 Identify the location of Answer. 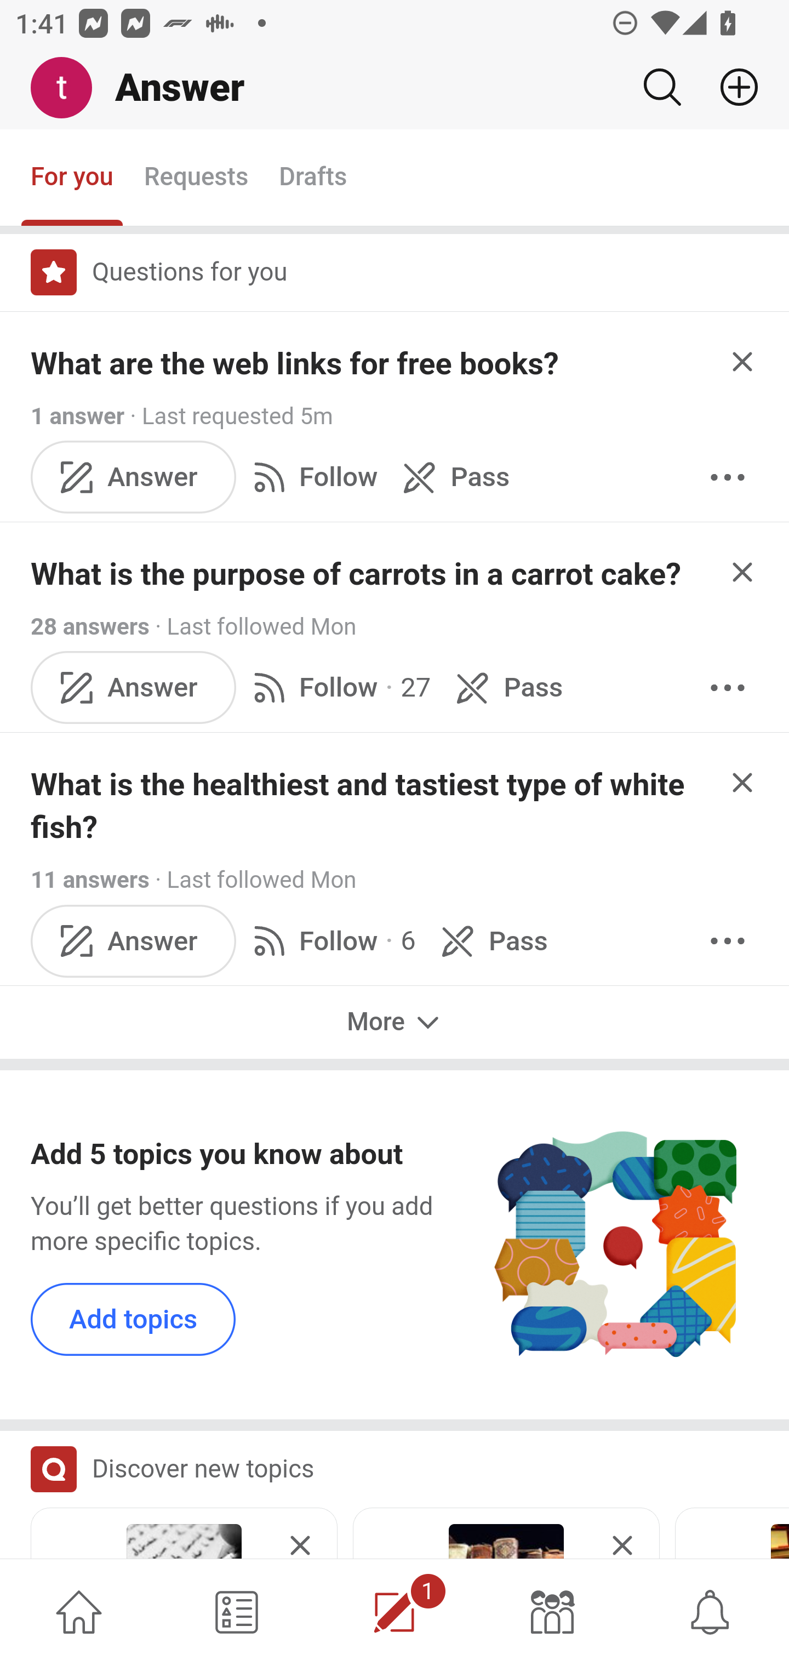
(134, 688).